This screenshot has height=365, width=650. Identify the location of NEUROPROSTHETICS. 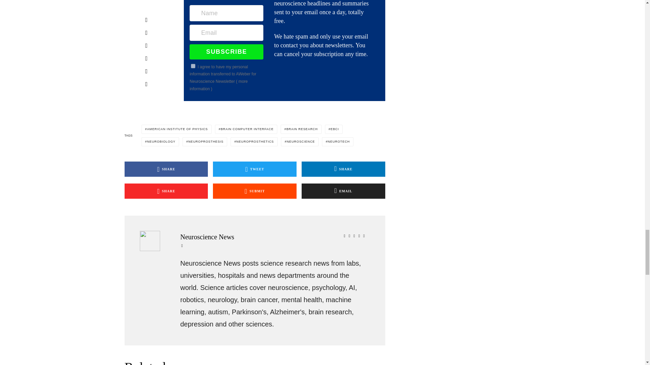
(254, 142).